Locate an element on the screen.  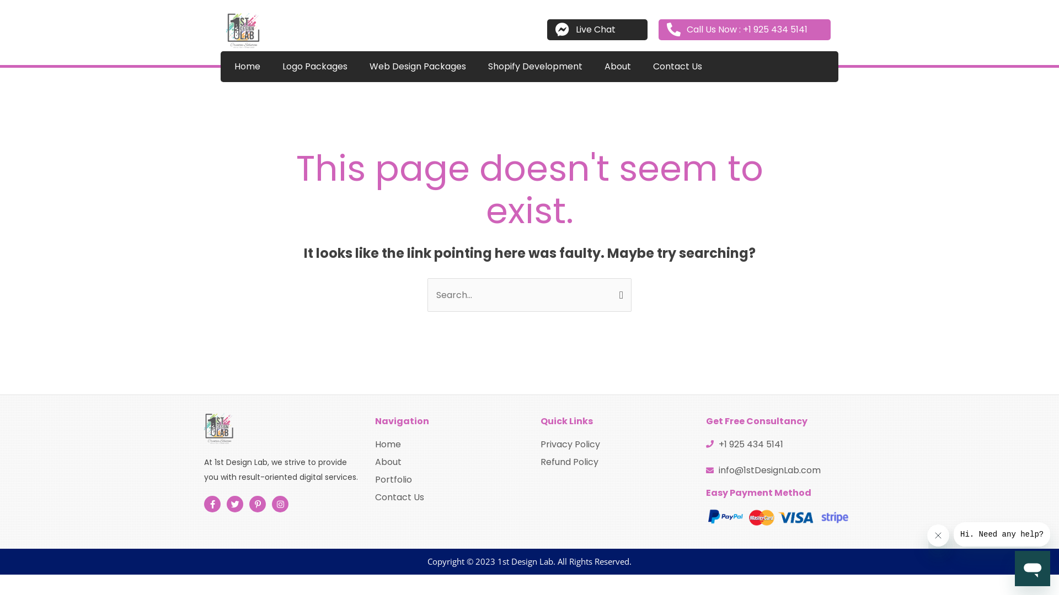
About is located at coordinates (618, 67).